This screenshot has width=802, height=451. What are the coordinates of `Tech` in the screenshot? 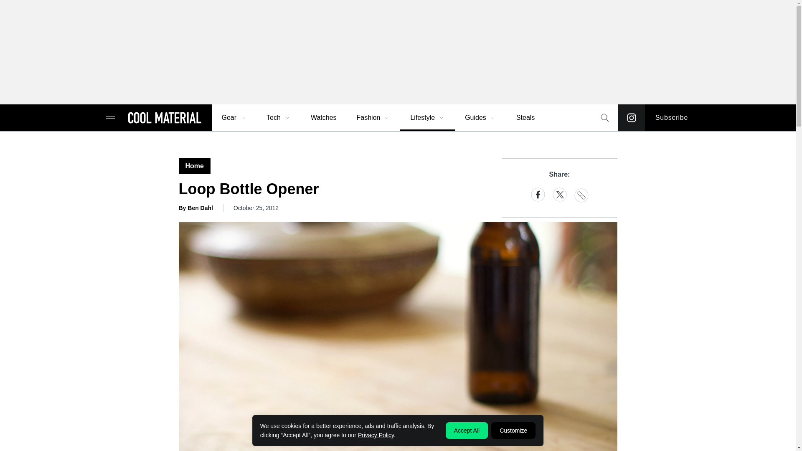 It's located at (279, 118).